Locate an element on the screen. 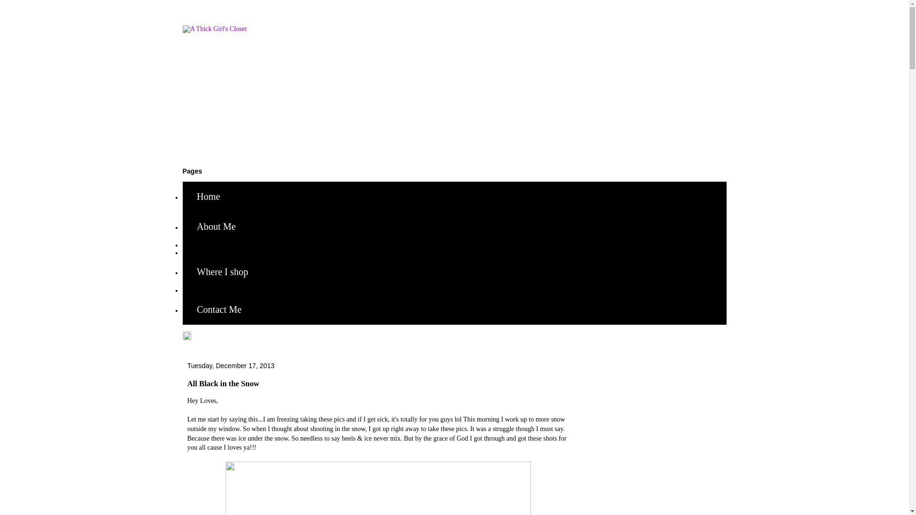 The height and width of the screenshot is (515, 916). Contact Me is located at coordinates (219, 309).